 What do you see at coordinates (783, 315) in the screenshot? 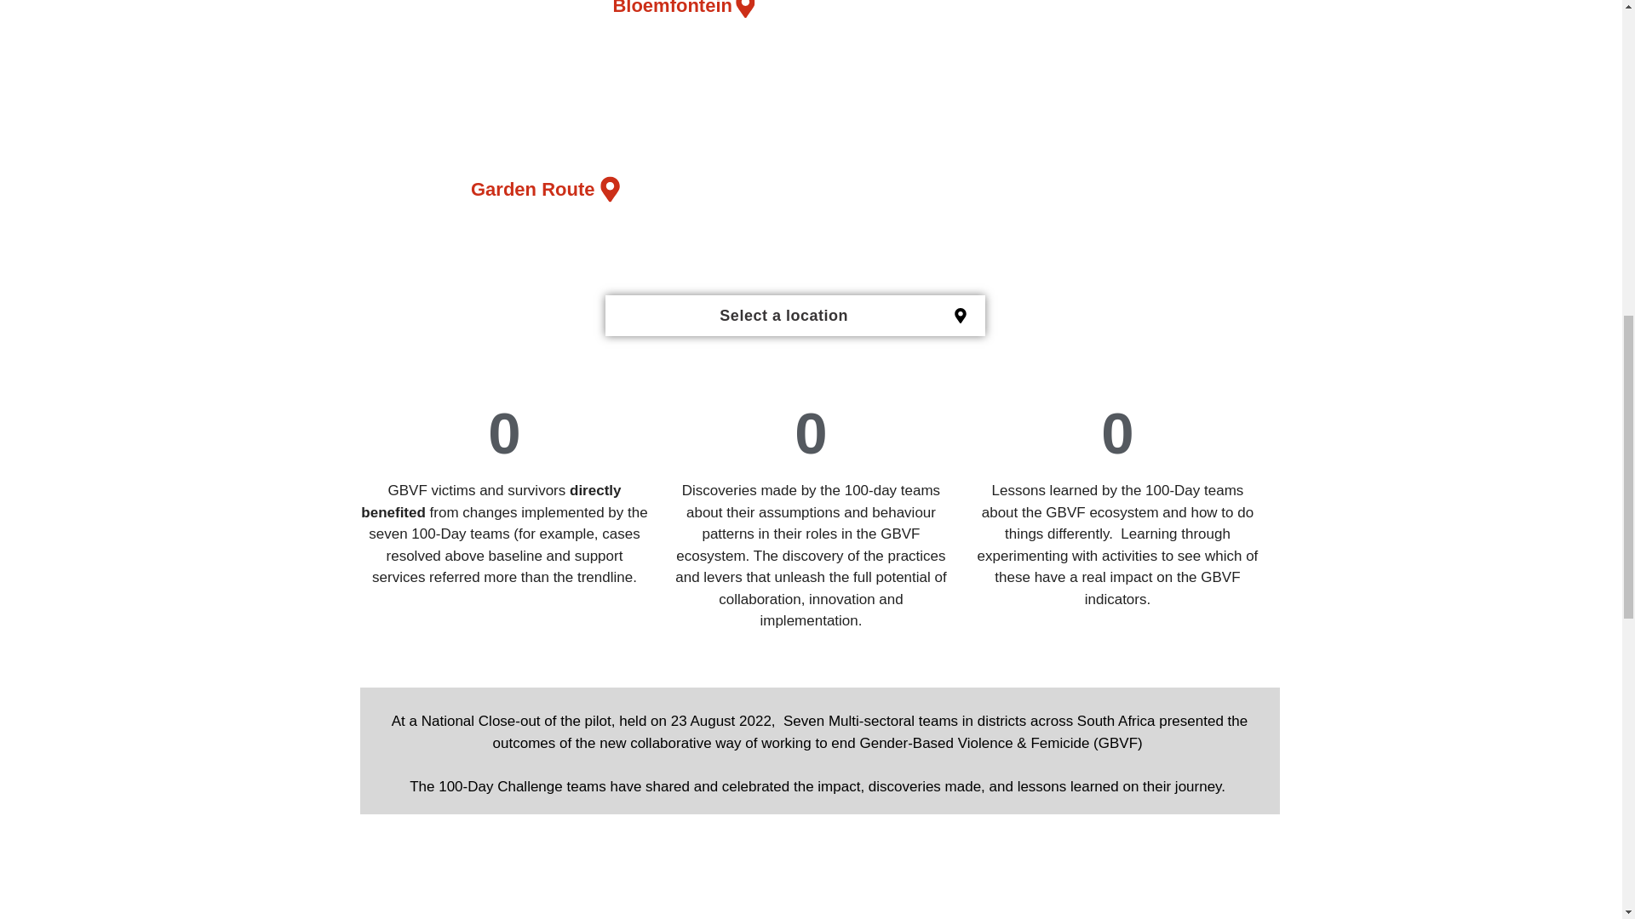
I see `Select a location` at bounding box center [783, 315].